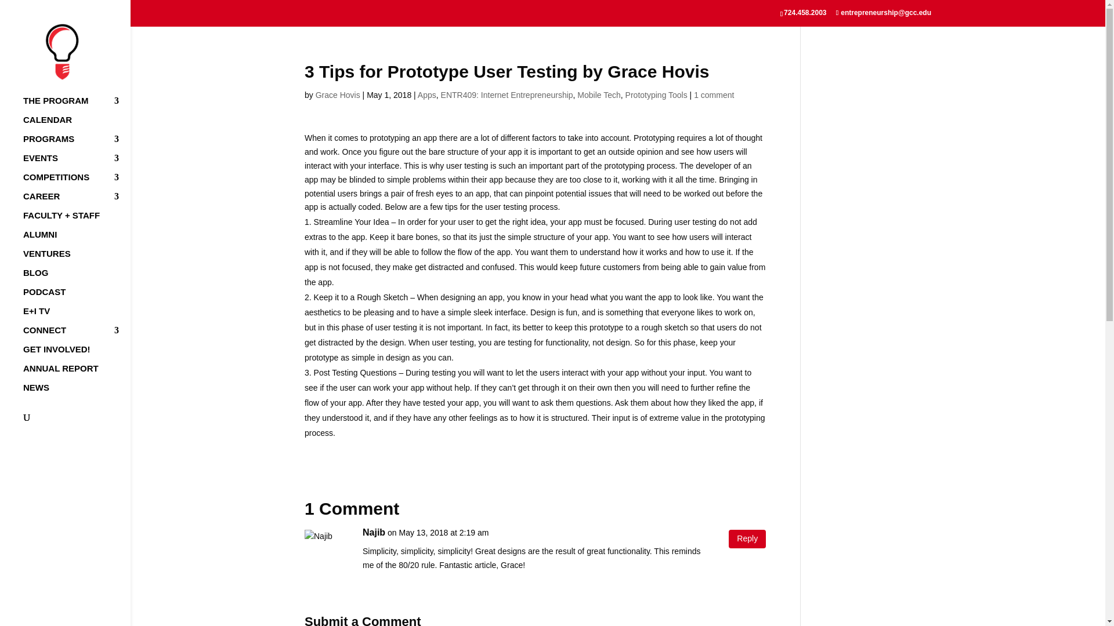 This screenshot has width=1114, height=626. What do you see at coordinates (77, 144) in the screenshot?
I see `PROGRAMS` at bounding box center [77, 144].